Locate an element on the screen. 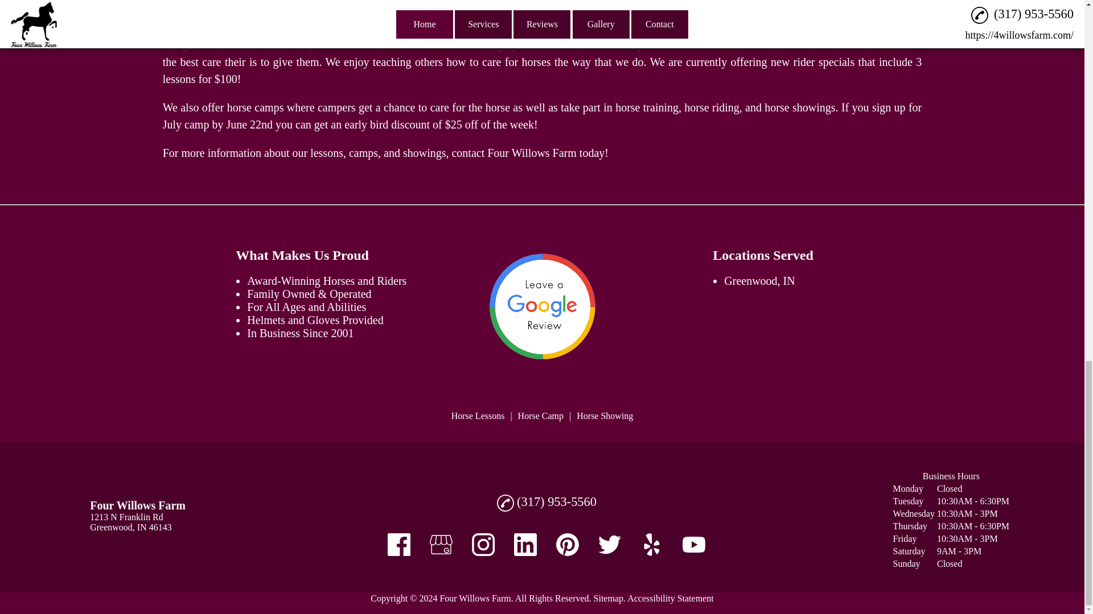  Instagram is located at coordinates (483, 545).